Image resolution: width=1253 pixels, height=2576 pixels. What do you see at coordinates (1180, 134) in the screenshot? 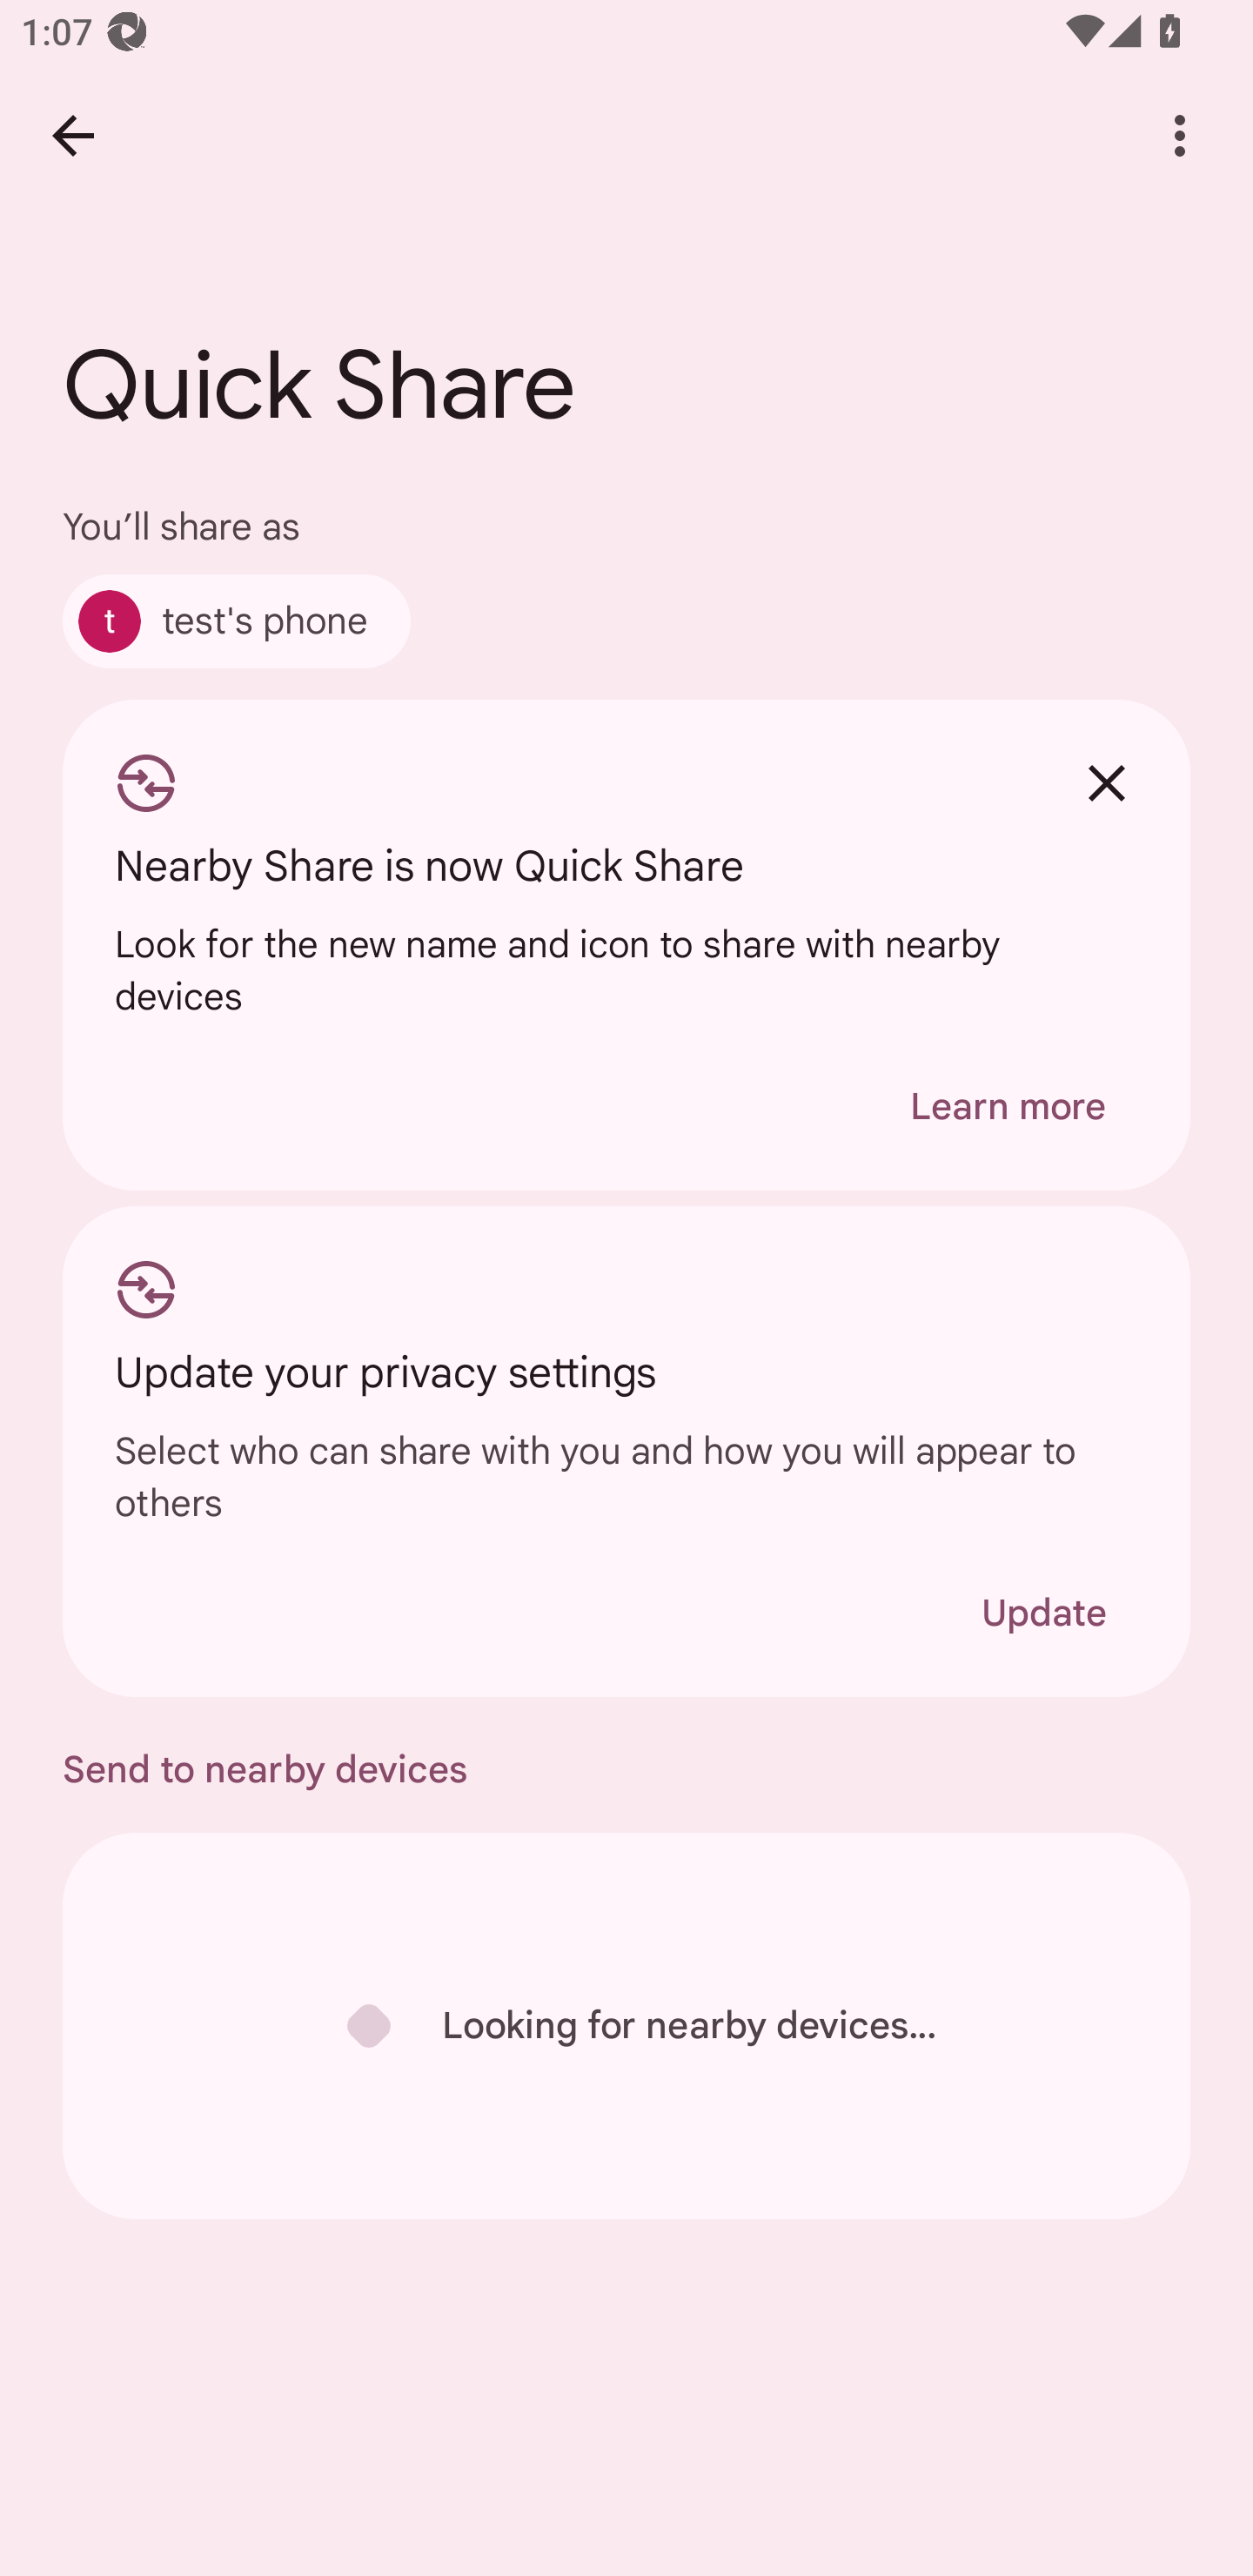
I see `More` at bounding box center [1180, 134].